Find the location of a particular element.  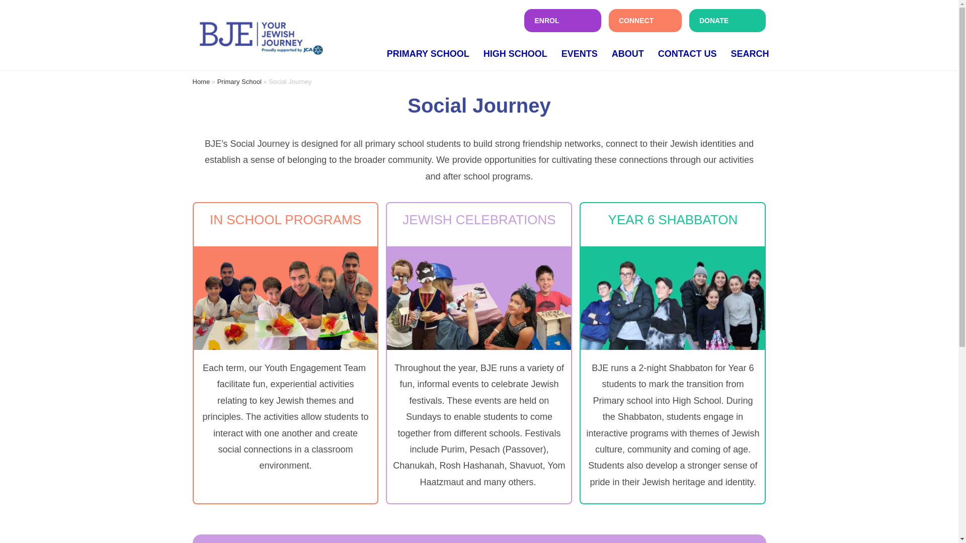

Social Journey 1 is located at coordinates (285, 298).